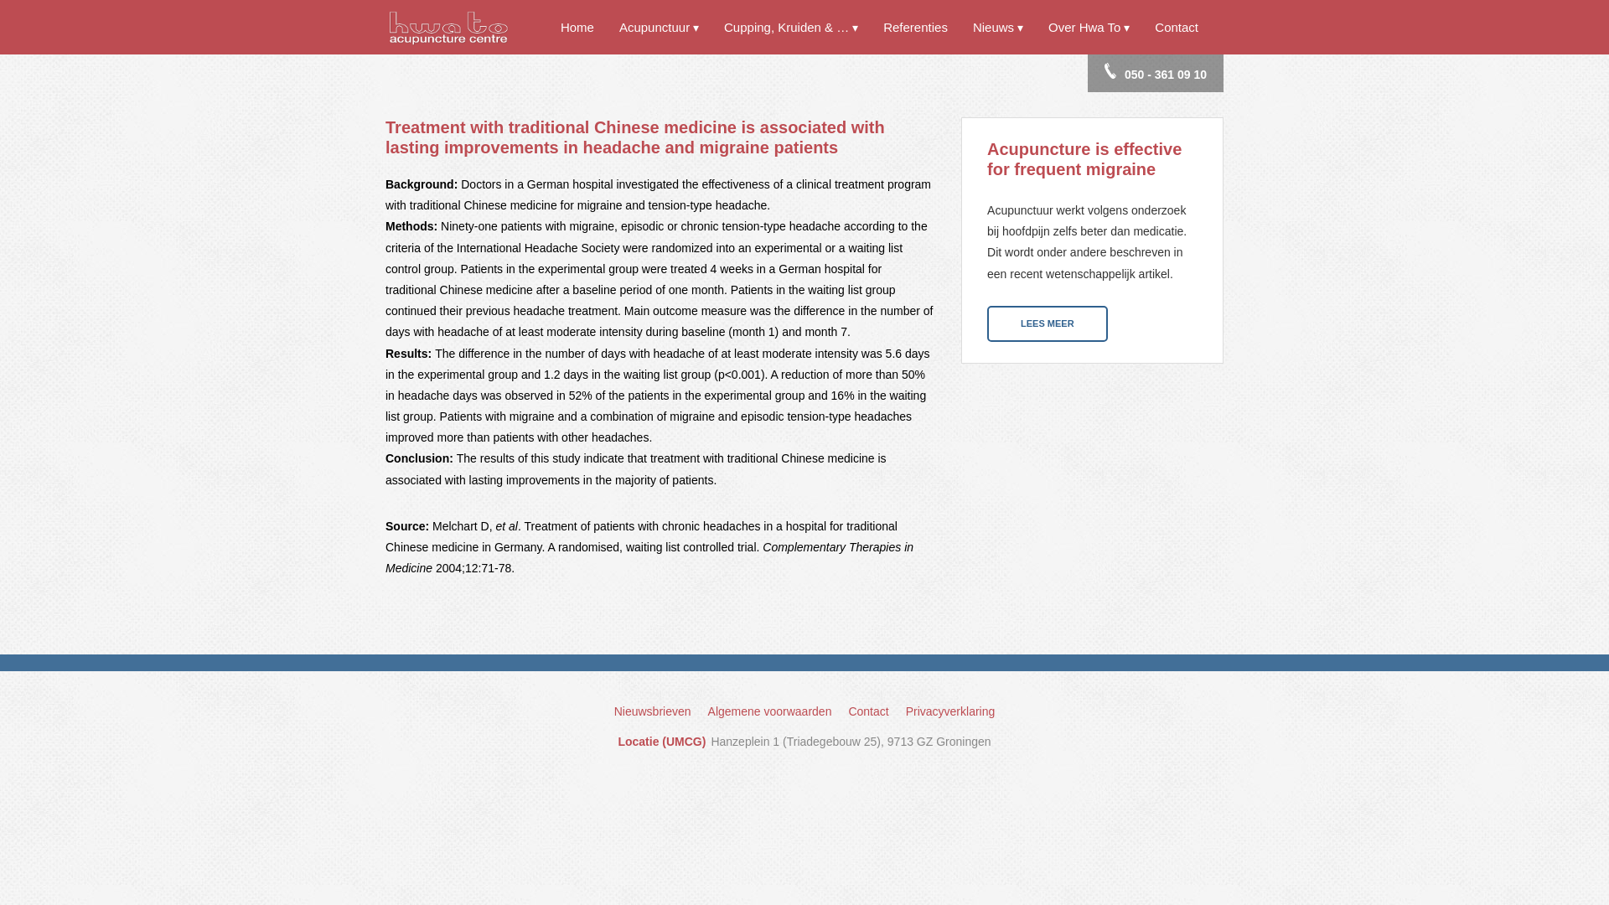  Describe the element at coordinates (1177, 27) in the screenshot. I see `Contact` at that location.